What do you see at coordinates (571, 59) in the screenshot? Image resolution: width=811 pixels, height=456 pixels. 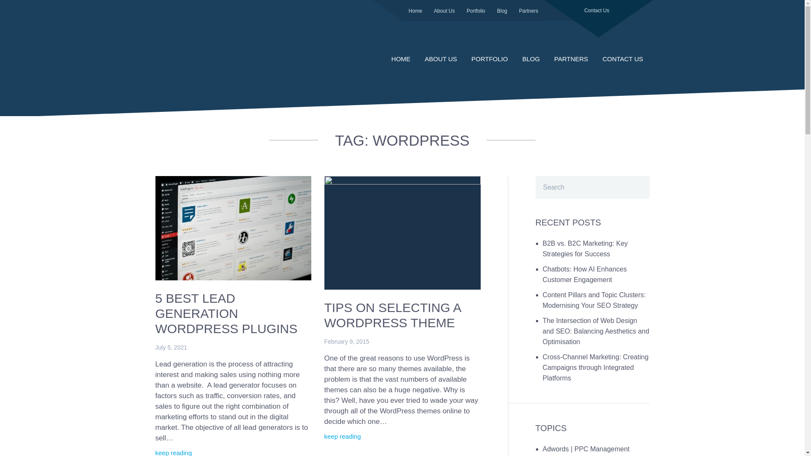 I see `PARTNERS` at bounding box center [571, 59].